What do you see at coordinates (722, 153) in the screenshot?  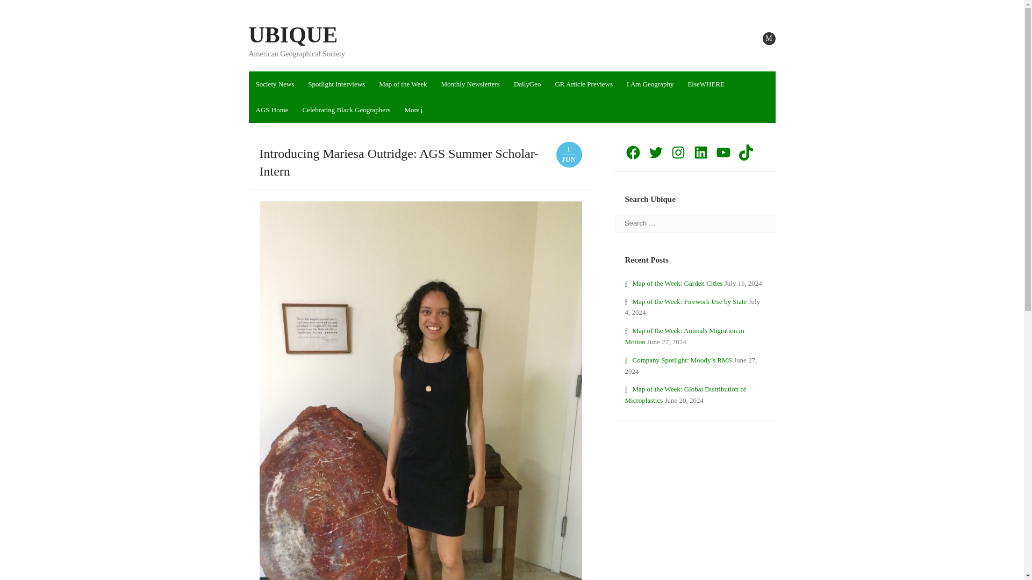 I see `YouTube` at bounding box center [722, 153].